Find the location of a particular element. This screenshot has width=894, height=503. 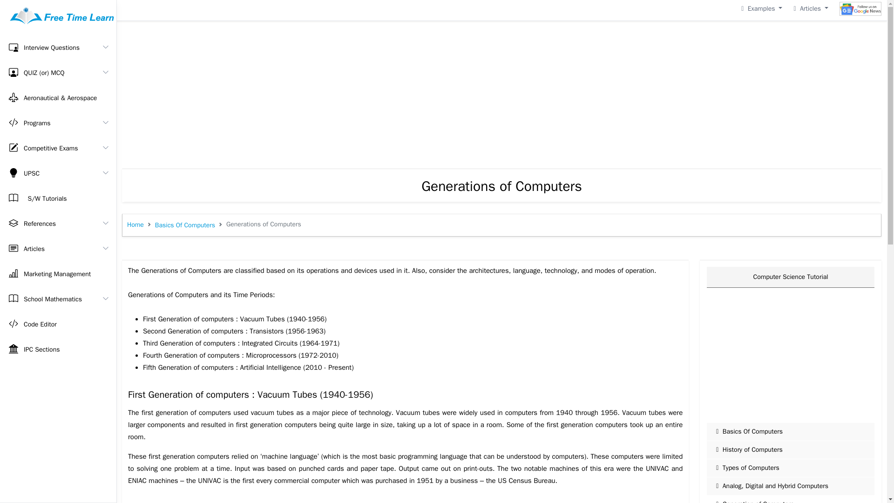

Competitive Exams is located at coordinates (58, 148).